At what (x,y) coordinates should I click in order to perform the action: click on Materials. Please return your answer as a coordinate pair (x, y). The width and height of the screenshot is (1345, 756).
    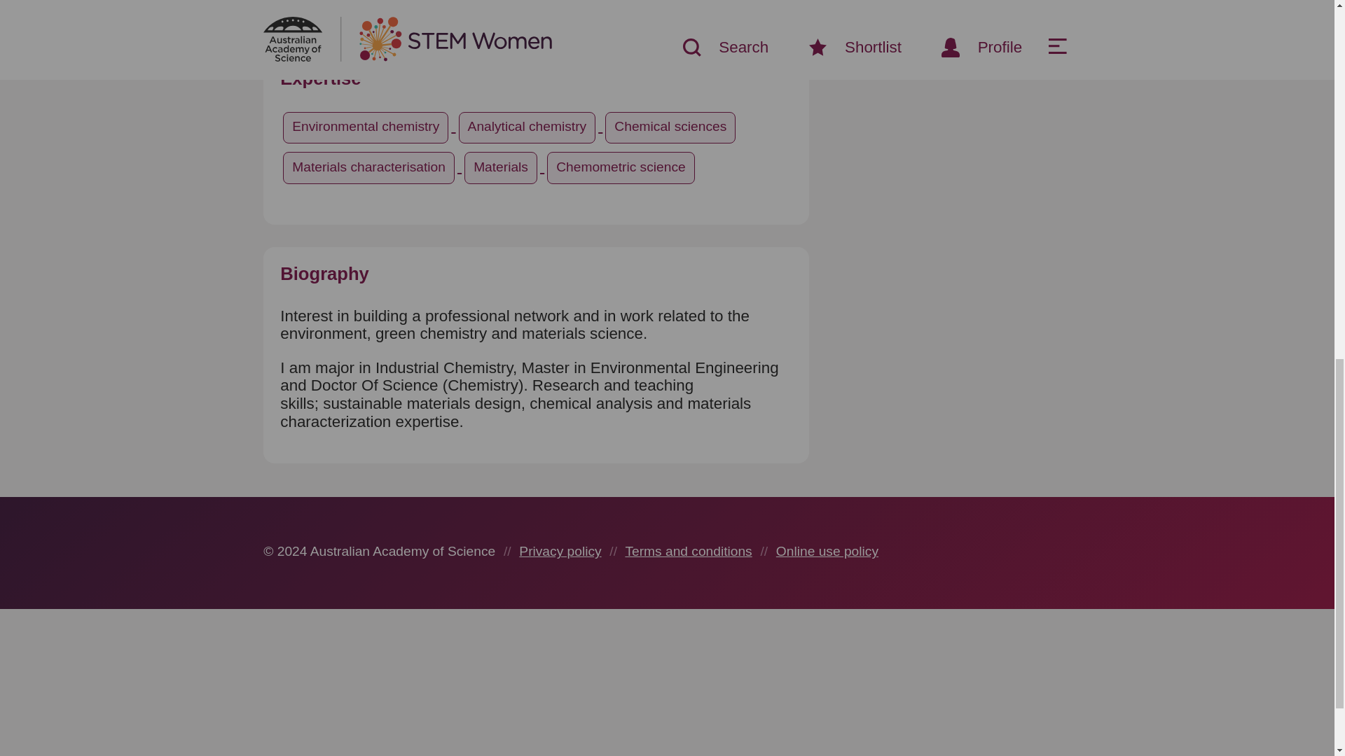
    Looking at the image, I should click on (503, 165).